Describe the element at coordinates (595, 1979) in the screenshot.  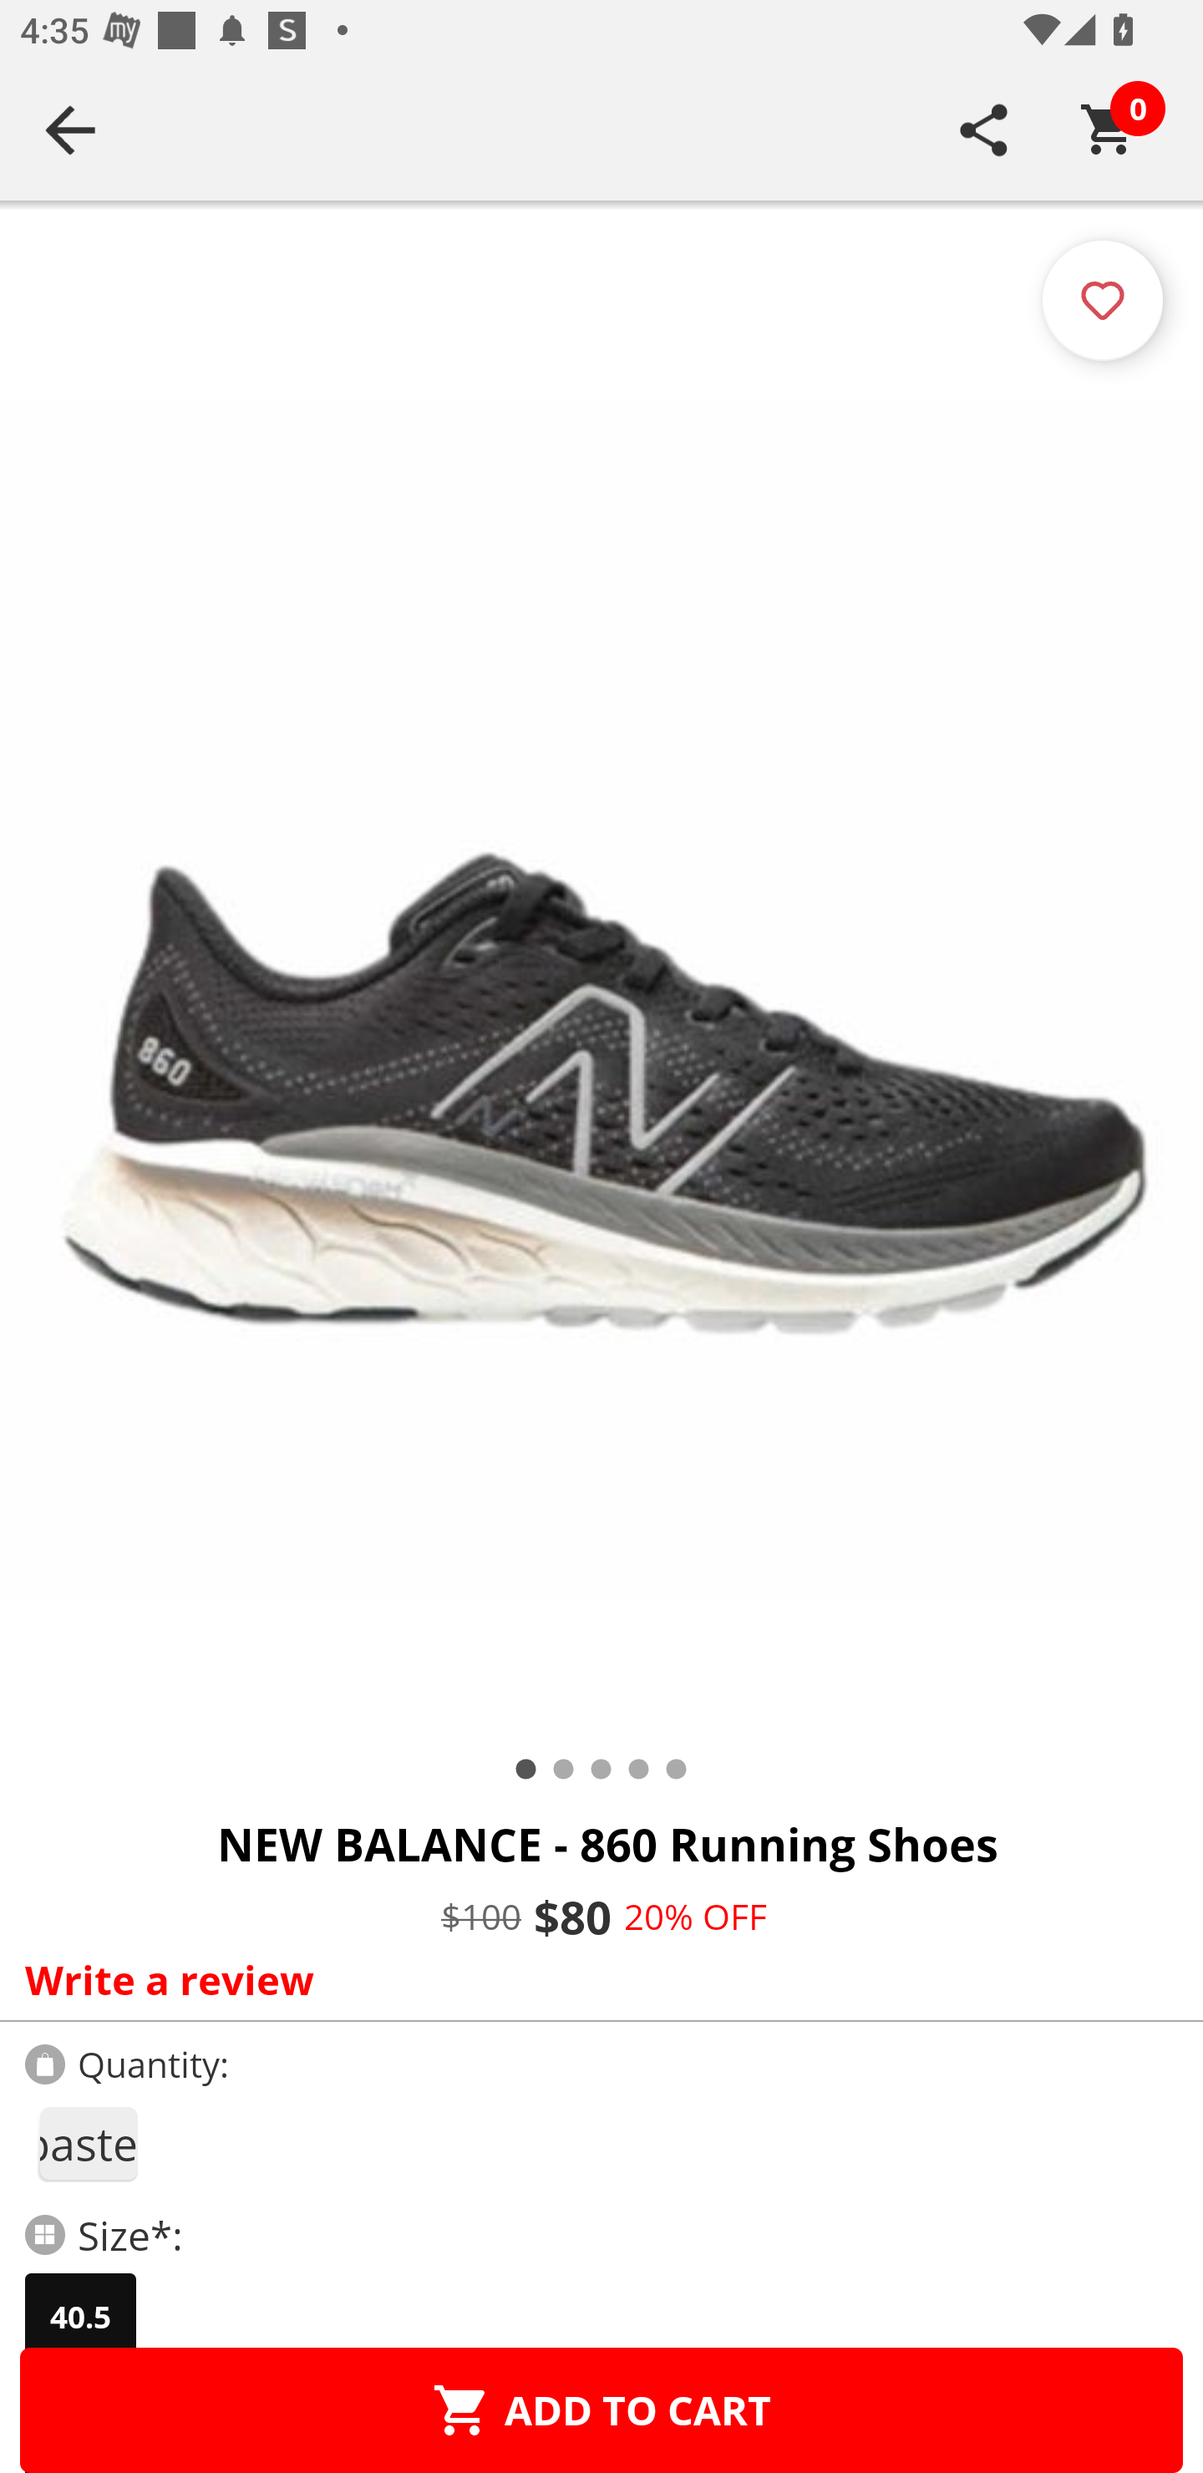
I see `Write a review` at that location.